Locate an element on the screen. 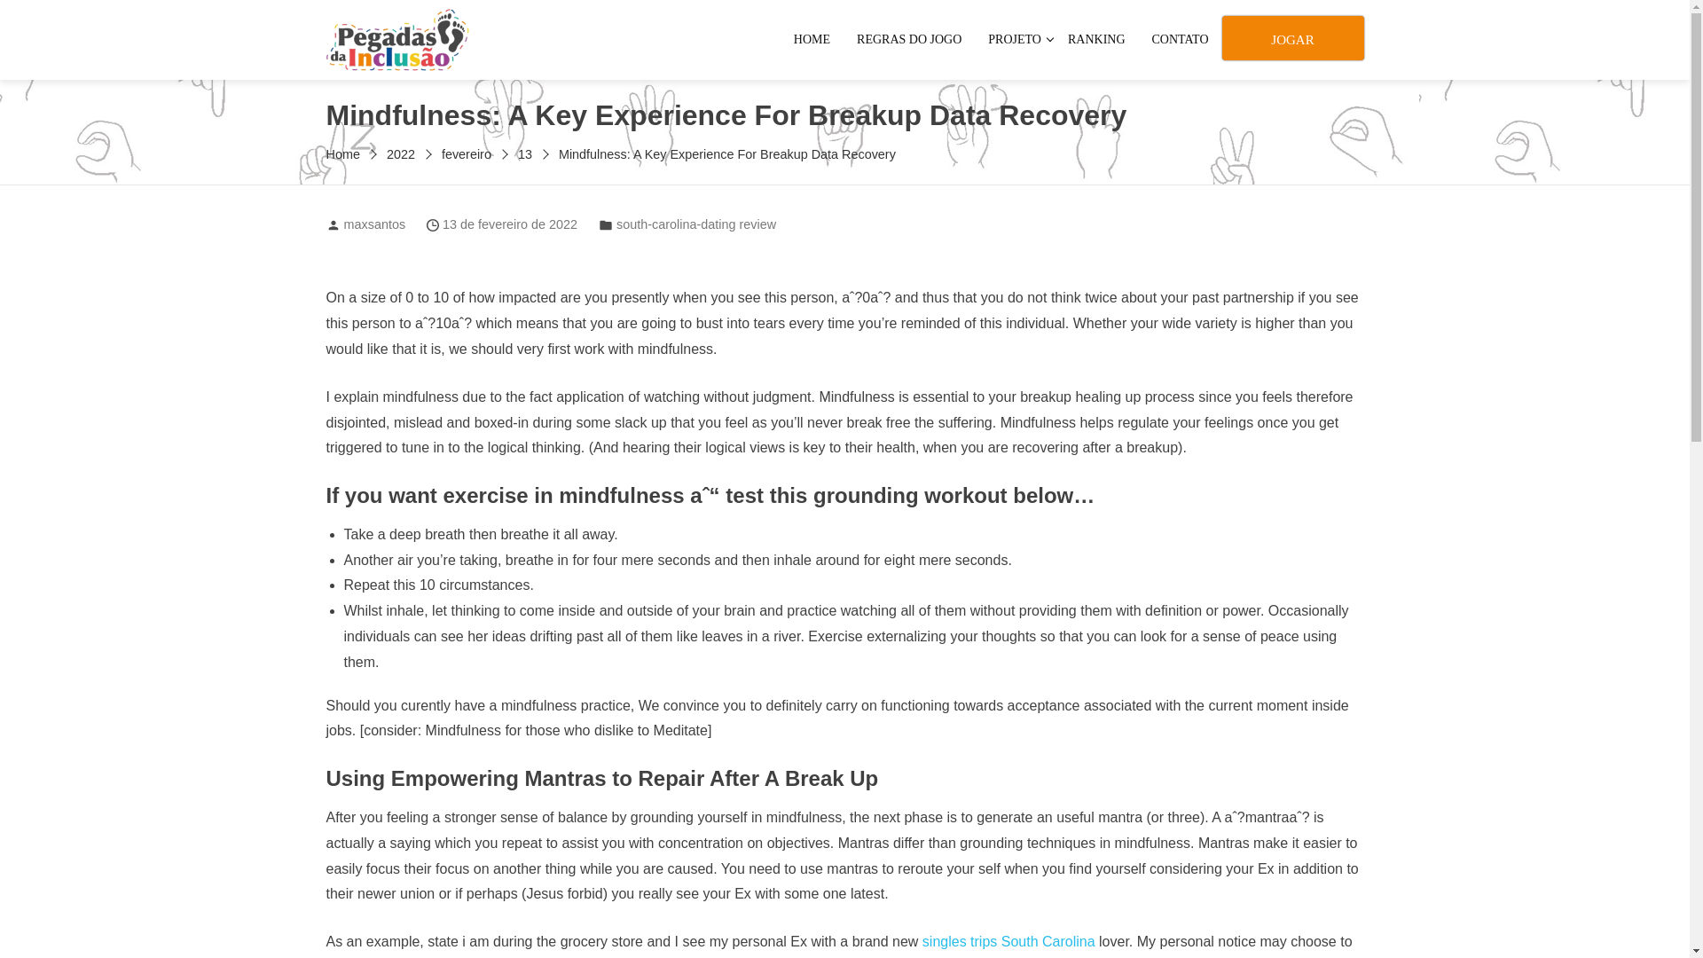 This screenshot has height=958, width=1703. PROJETO is located at coordinates (1014, 39).